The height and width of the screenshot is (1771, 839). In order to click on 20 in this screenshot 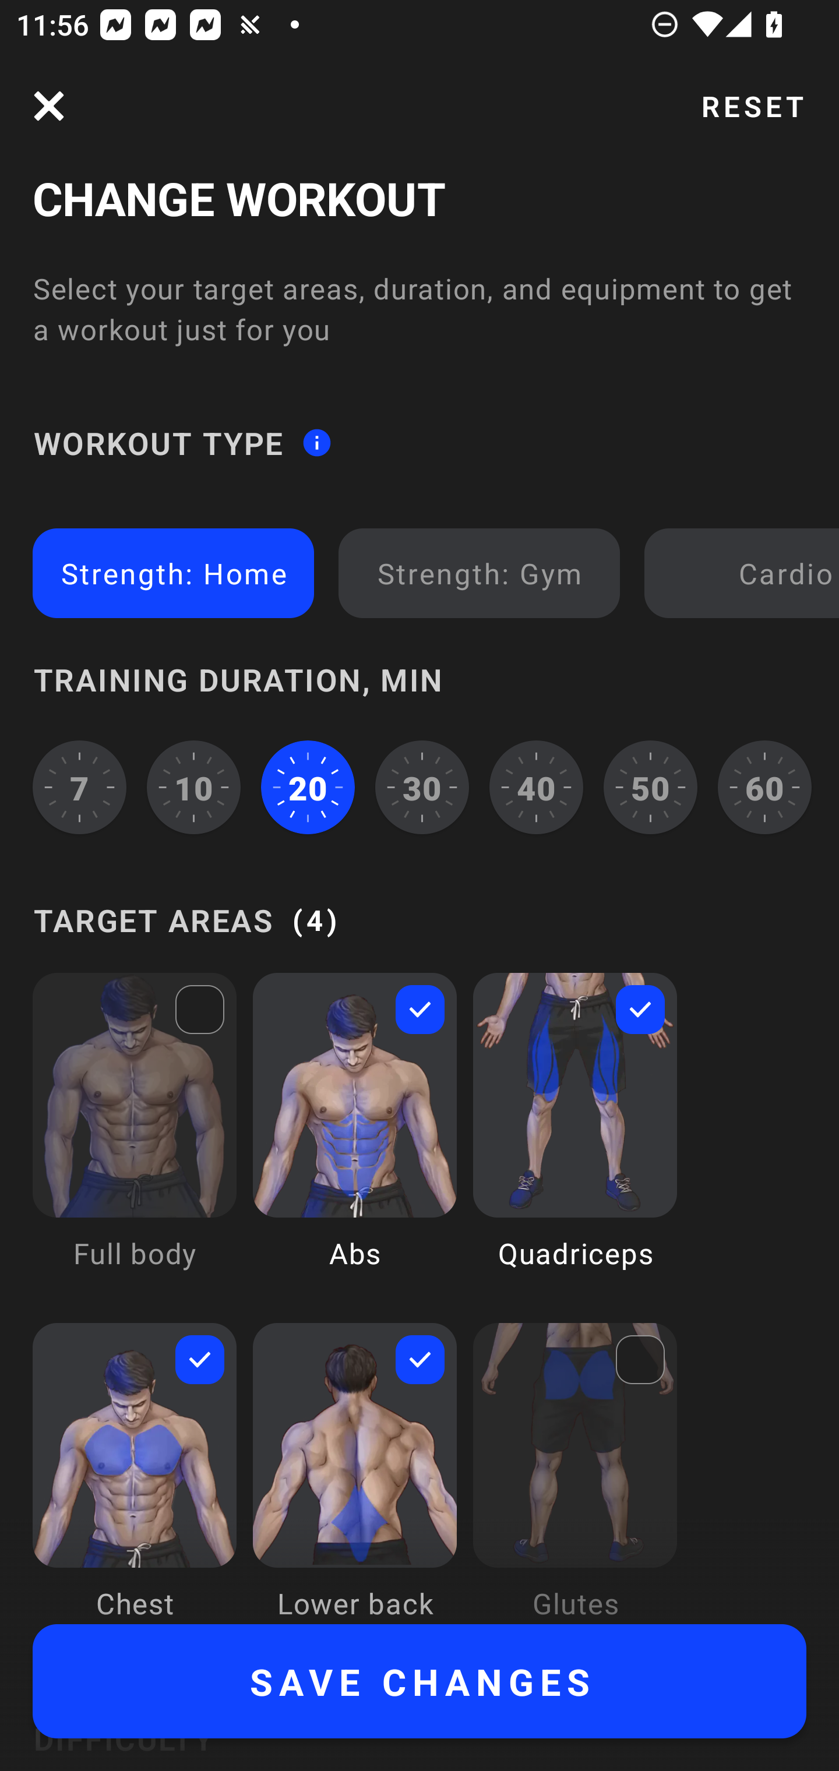, I will do `click(308, 786)`.